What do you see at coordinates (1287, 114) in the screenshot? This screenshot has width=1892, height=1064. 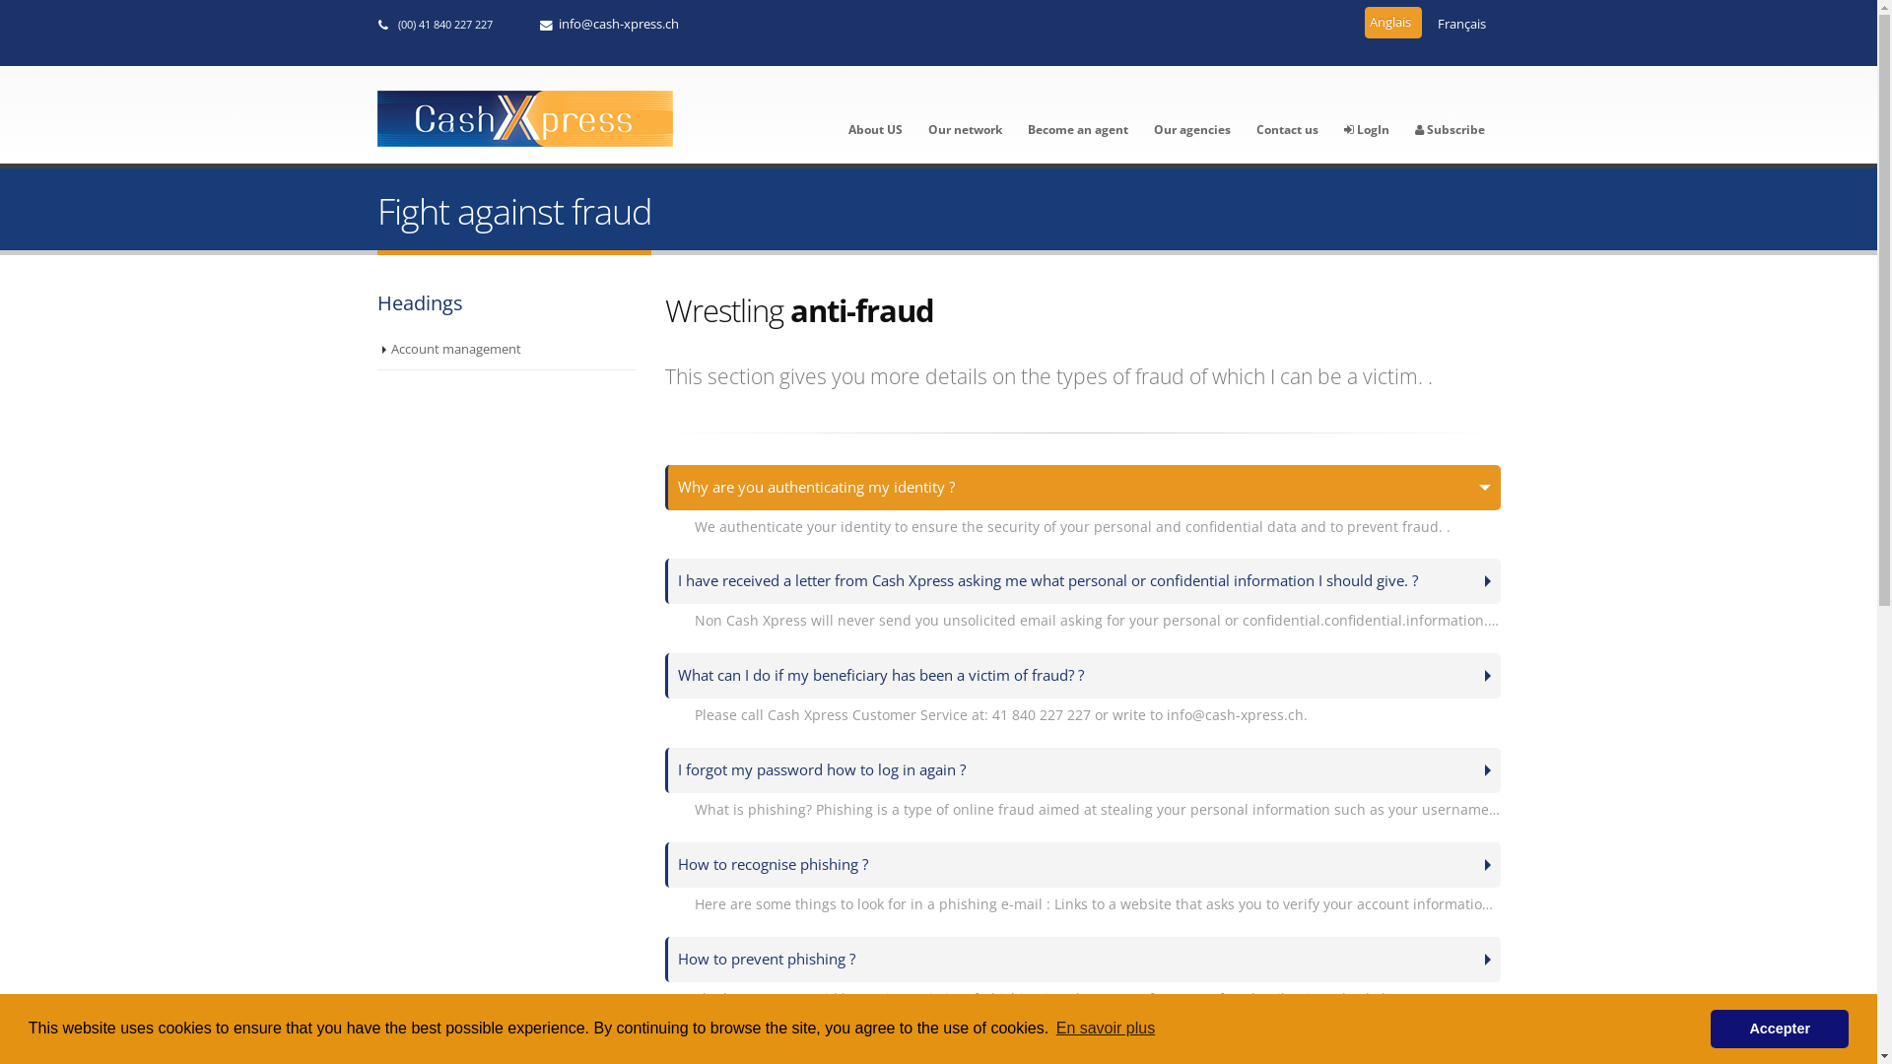 I see `Contact us` at bounding box center [1287, 114].